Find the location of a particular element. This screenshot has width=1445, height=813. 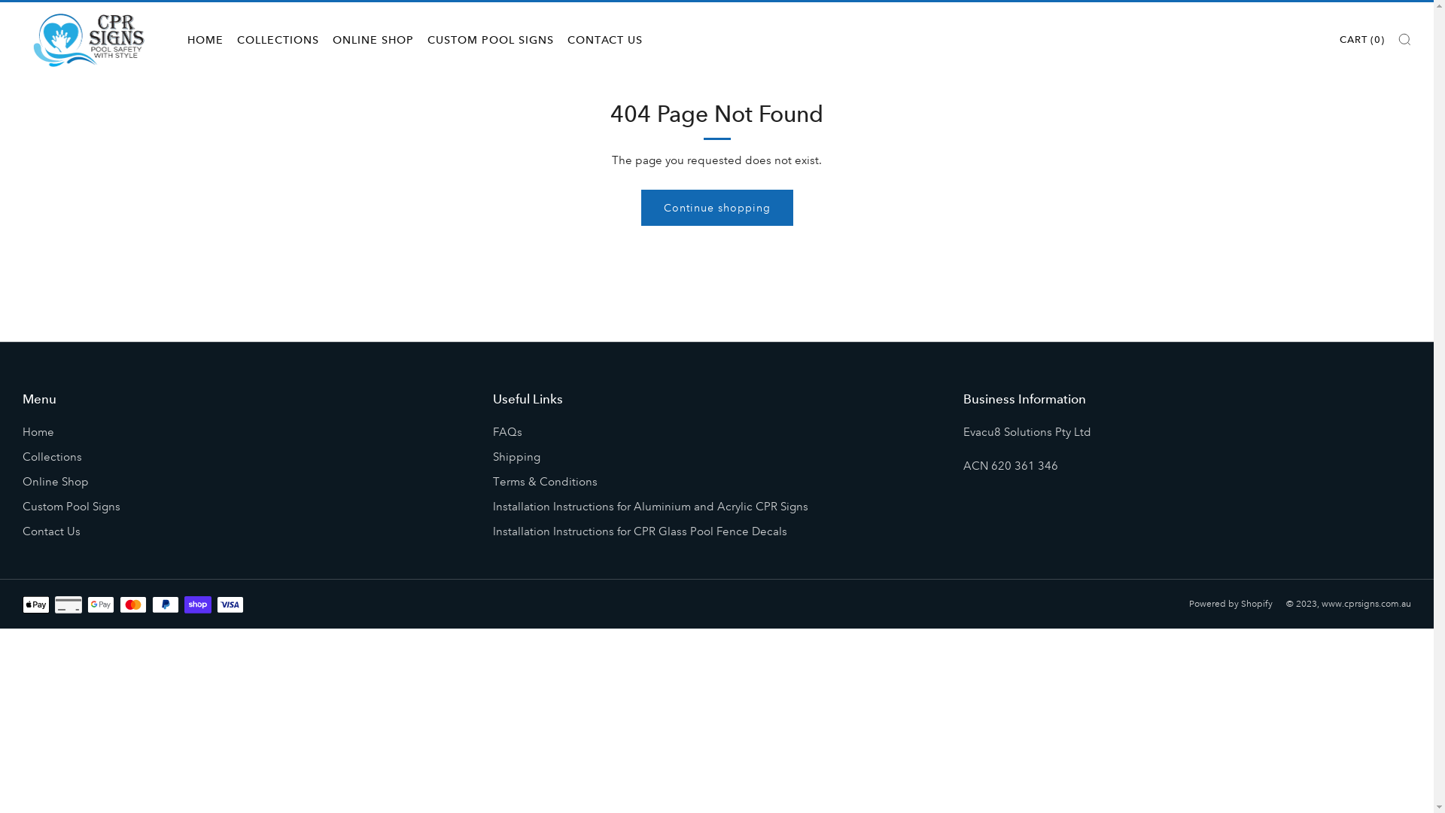

CUSTOM POOL SIGNS is located at coordinates (491, 39).